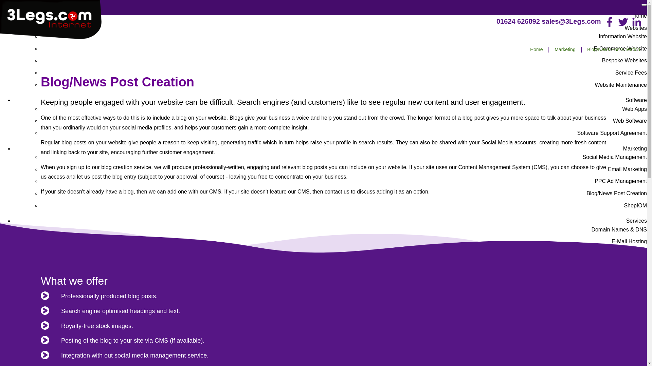  I want to click on home, so click(640, 16).